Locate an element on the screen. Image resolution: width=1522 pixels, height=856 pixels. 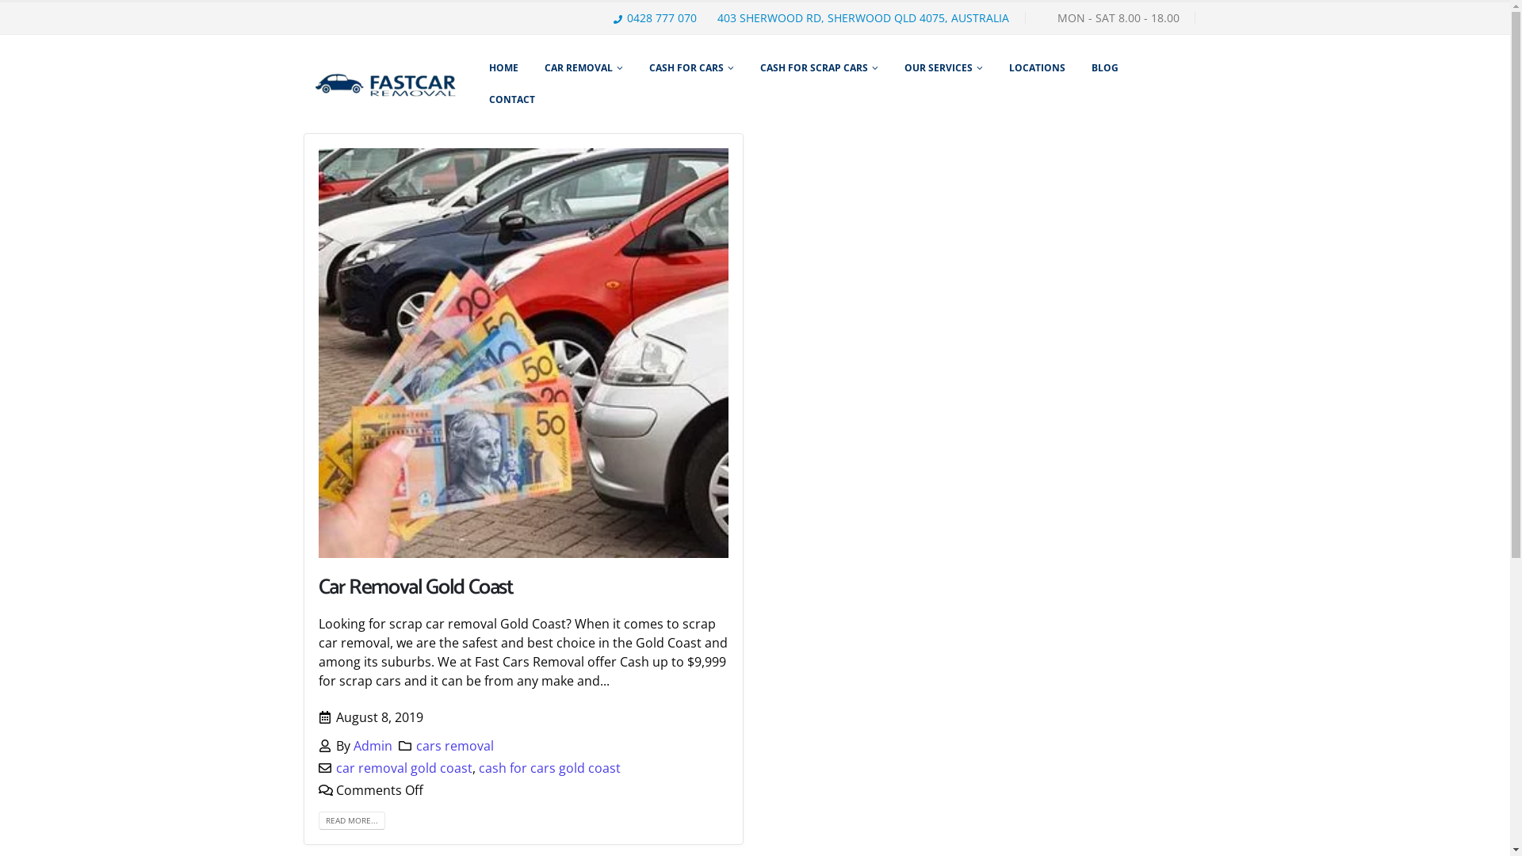
Car Removal Gold Coast is located at coordinates (416, 588).